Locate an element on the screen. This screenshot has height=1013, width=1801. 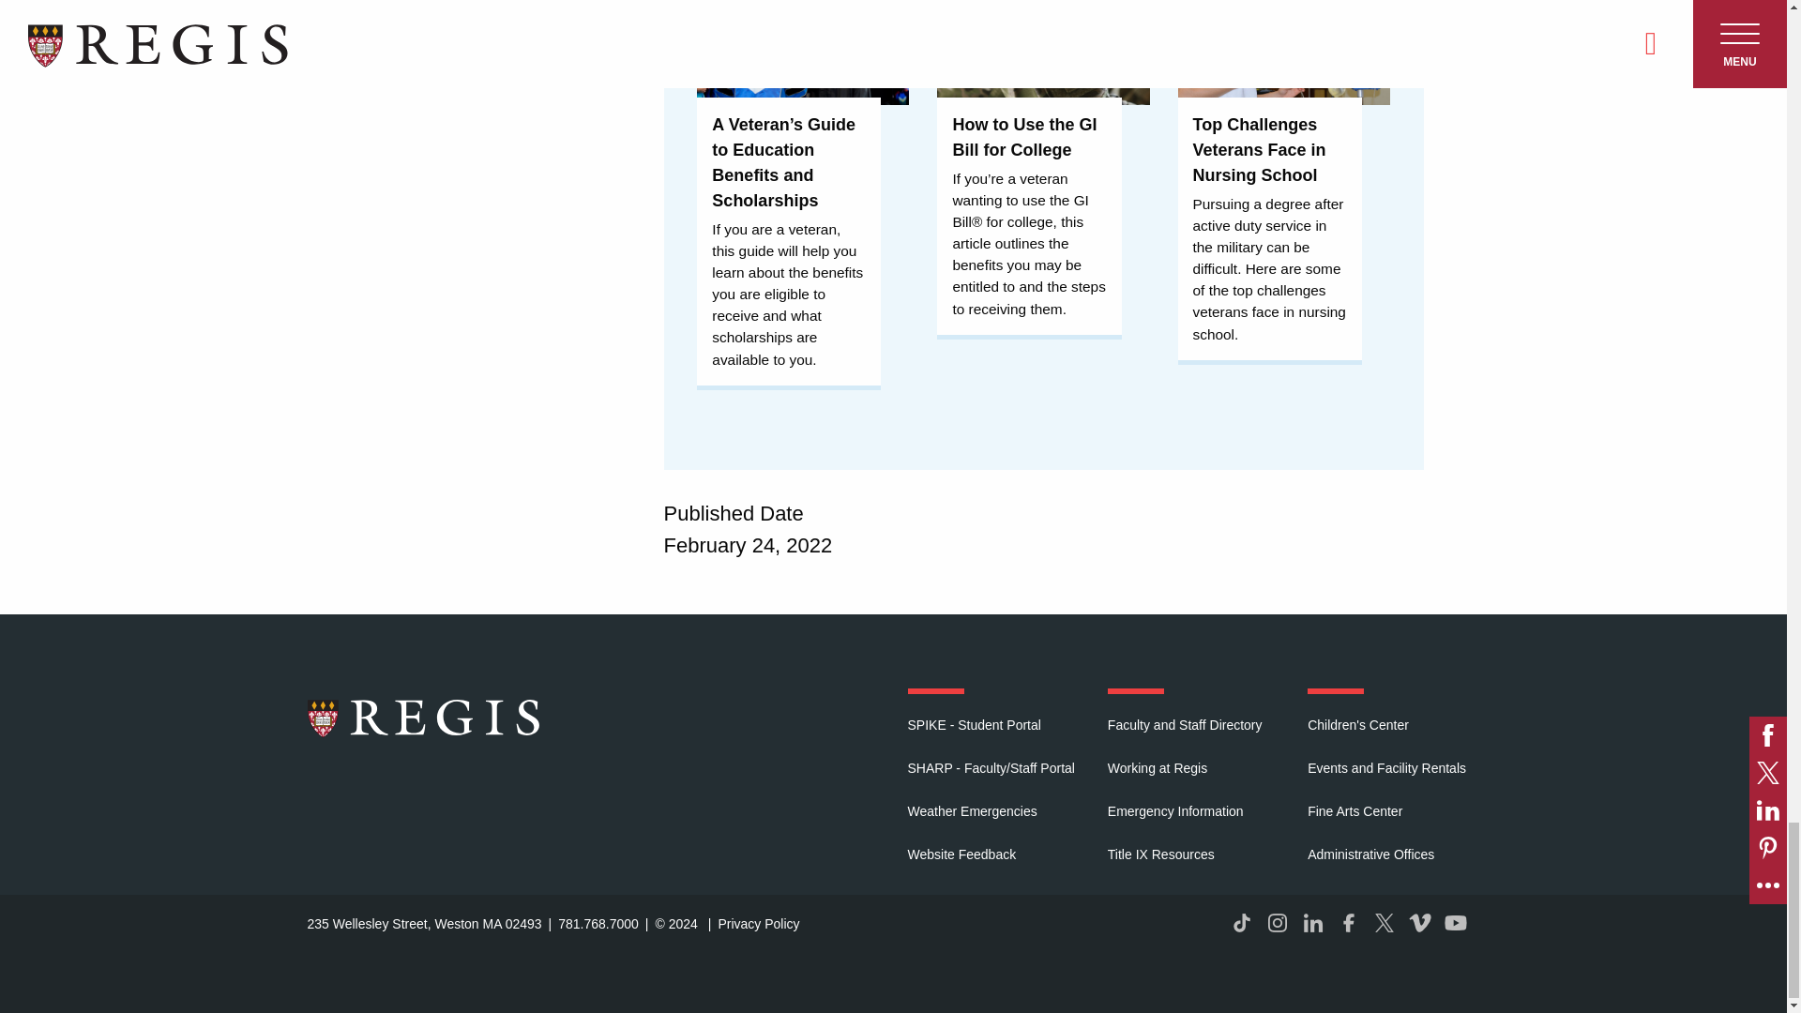
Get in touch with Regis faculty and staff is located at coordinates (1184, 724).